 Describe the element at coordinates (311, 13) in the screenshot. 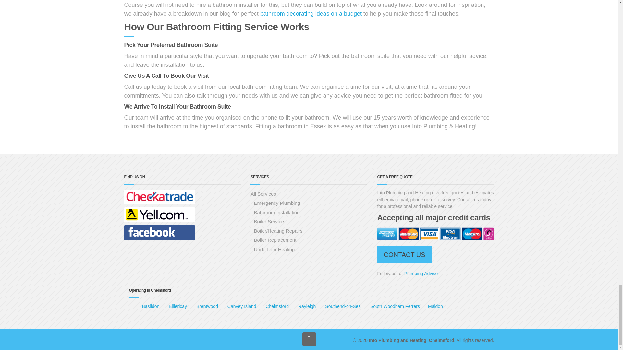

I see `bathroom decorating` at that location.